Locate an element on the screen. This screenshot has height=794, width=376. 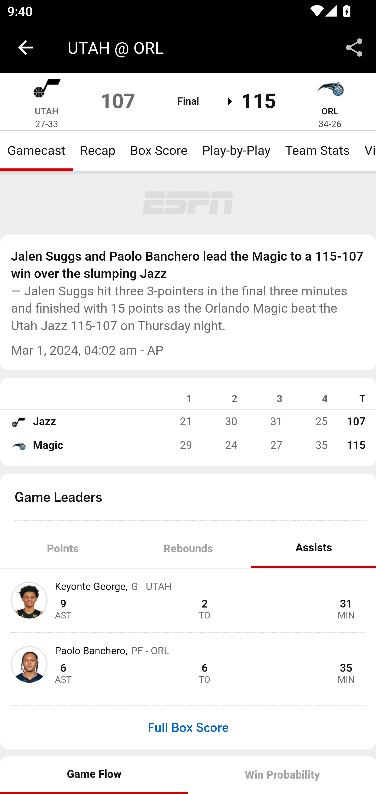
Advertisement is located at coordinates (189, 203).